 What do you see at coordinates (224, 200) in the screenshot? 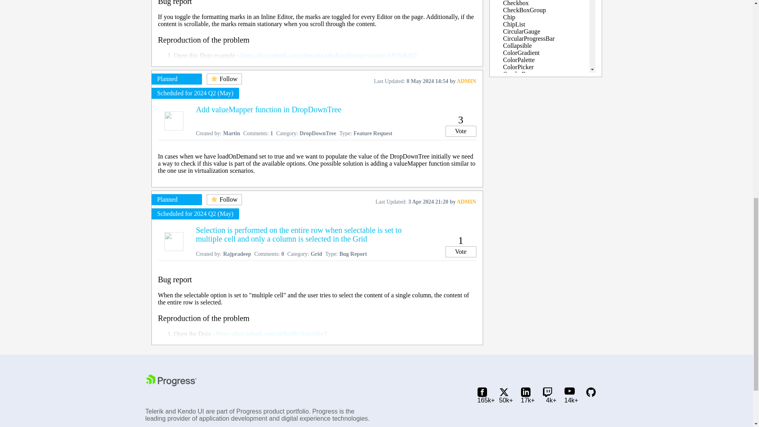
I see `Follow` at bounding box center [224, 200].